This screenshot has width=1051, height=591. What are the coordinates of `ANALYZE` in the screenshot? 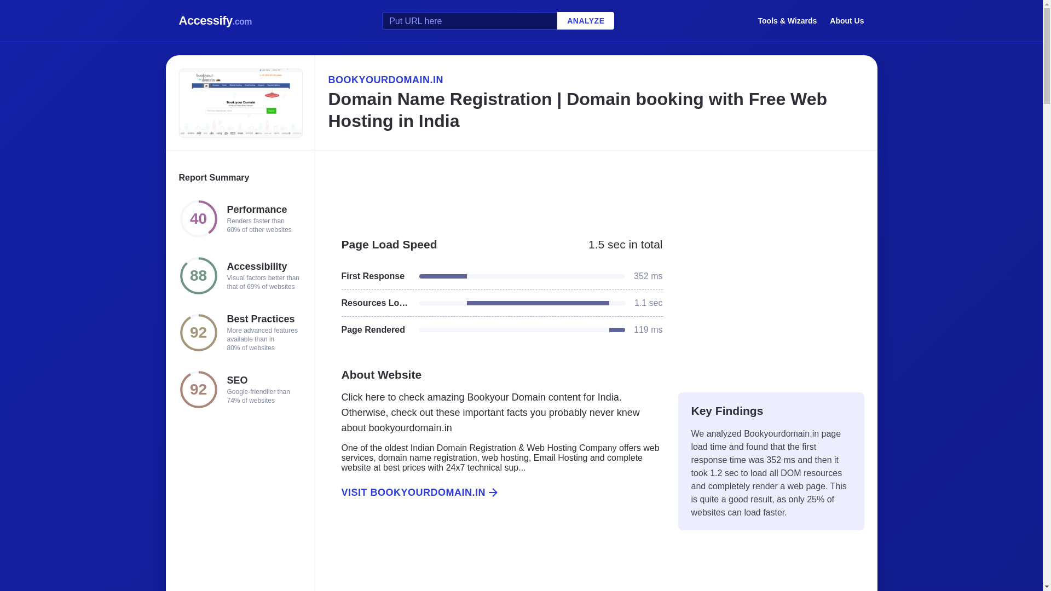 It's located at (585, 21).